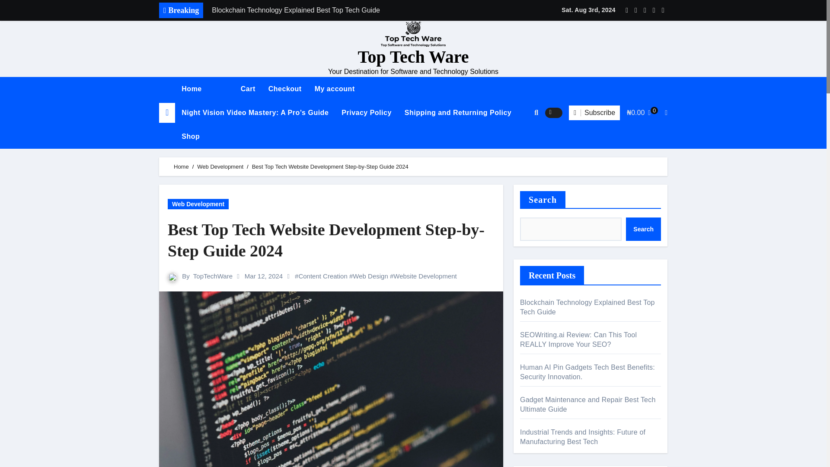 The height and width of the screenshot is (467, 830). I want to click on Shop, so click(190, 137).